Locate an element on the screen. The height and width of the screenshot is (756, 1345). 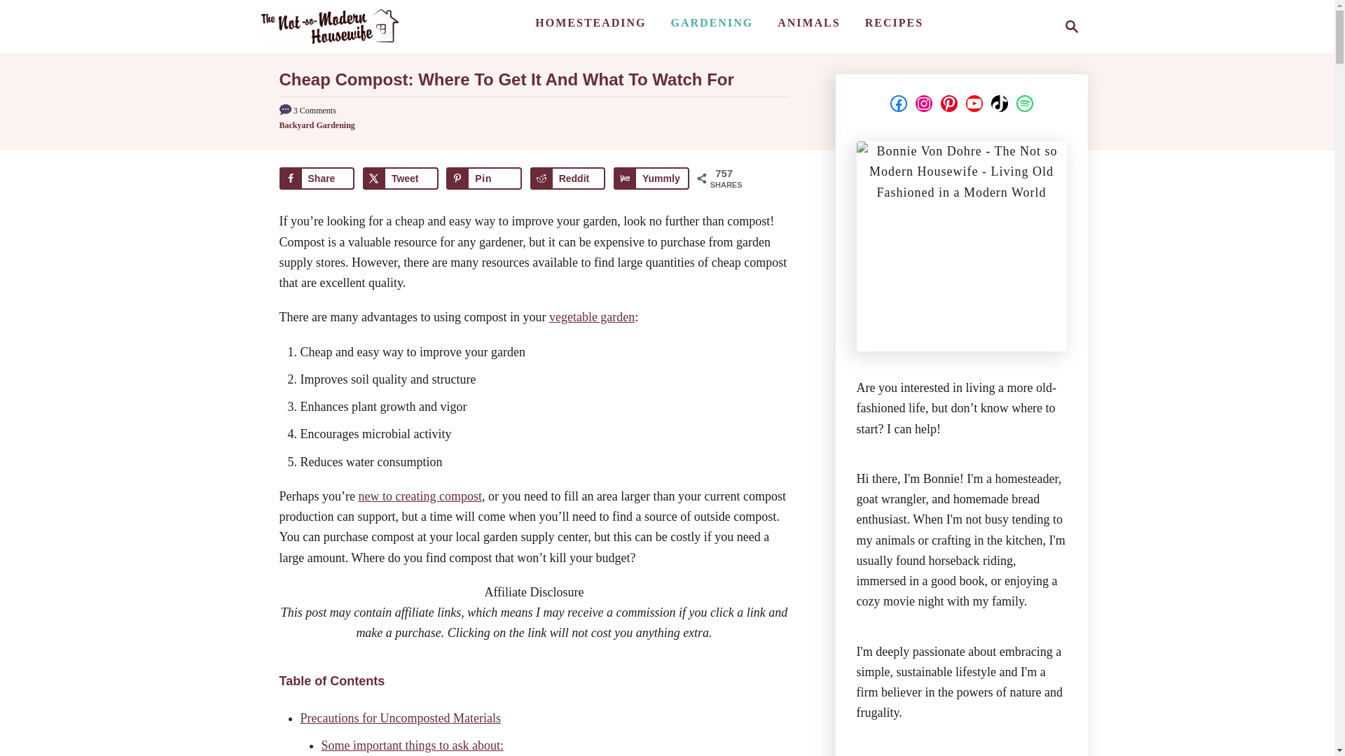
ANIMALS is located at coordinates (808, 22).